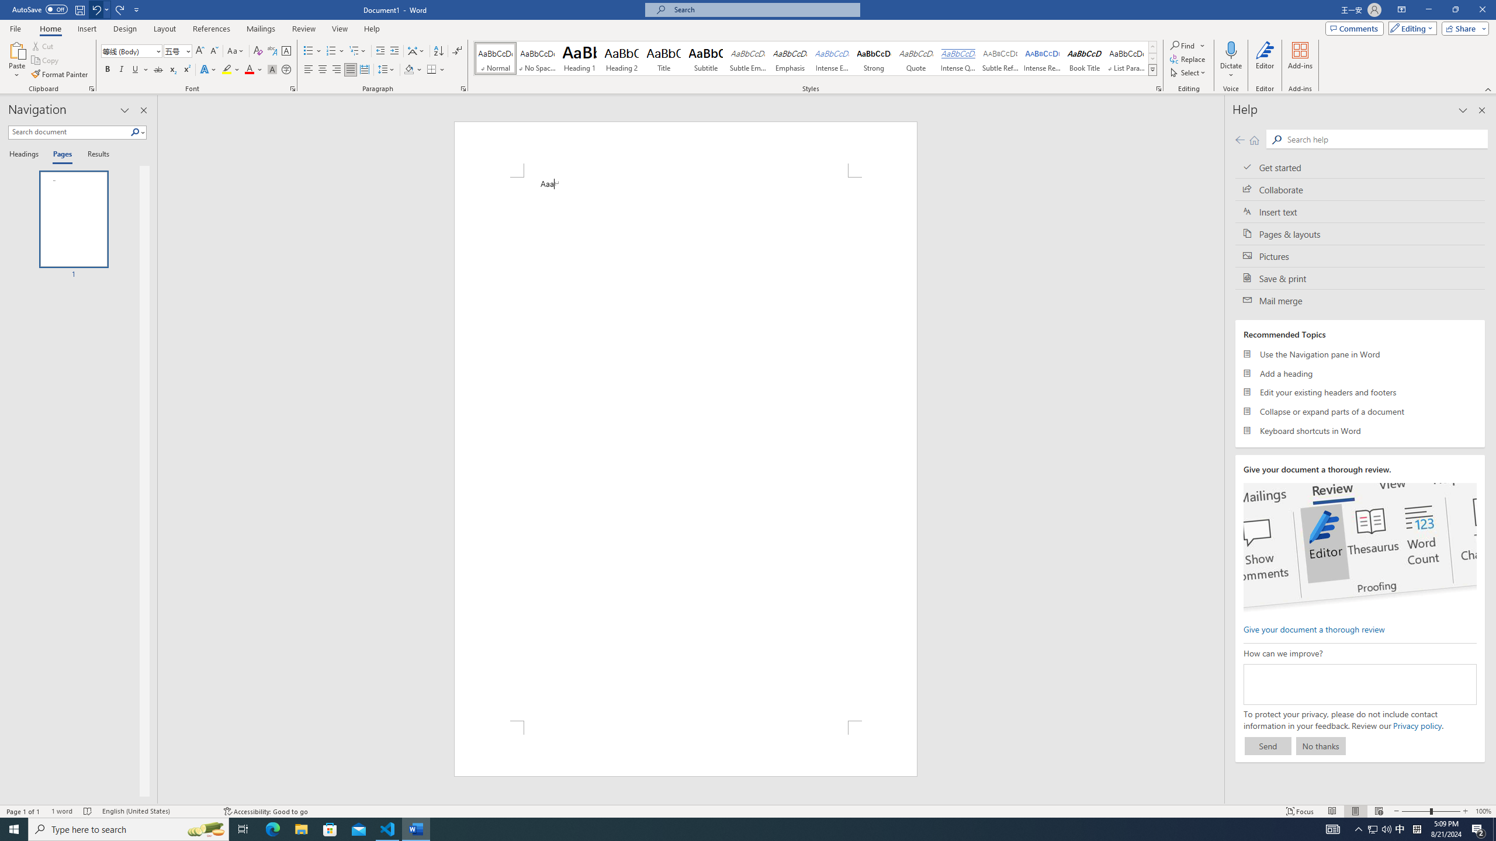 The height and width of the screenshot is (841, 1496). What do you see at coordinates (1465, 811) in the screenshot?
I see `Zoom In` at bounding box center [1465, 811].